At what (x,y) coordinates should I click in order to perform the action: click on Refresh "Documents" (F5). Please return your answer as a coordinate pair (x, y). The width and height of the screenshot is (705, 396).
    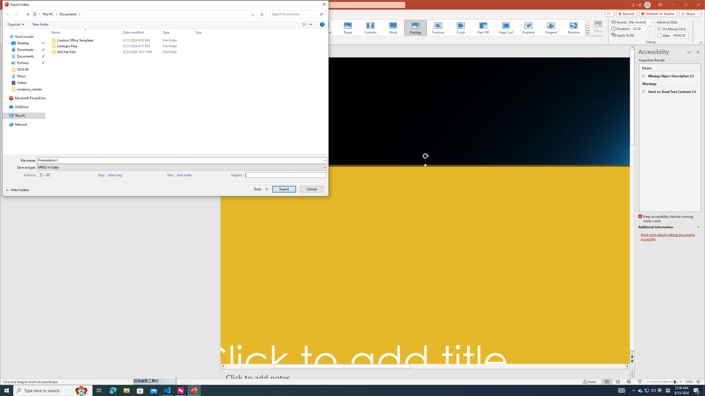
    Looking at the image, I should click on (261, 14).